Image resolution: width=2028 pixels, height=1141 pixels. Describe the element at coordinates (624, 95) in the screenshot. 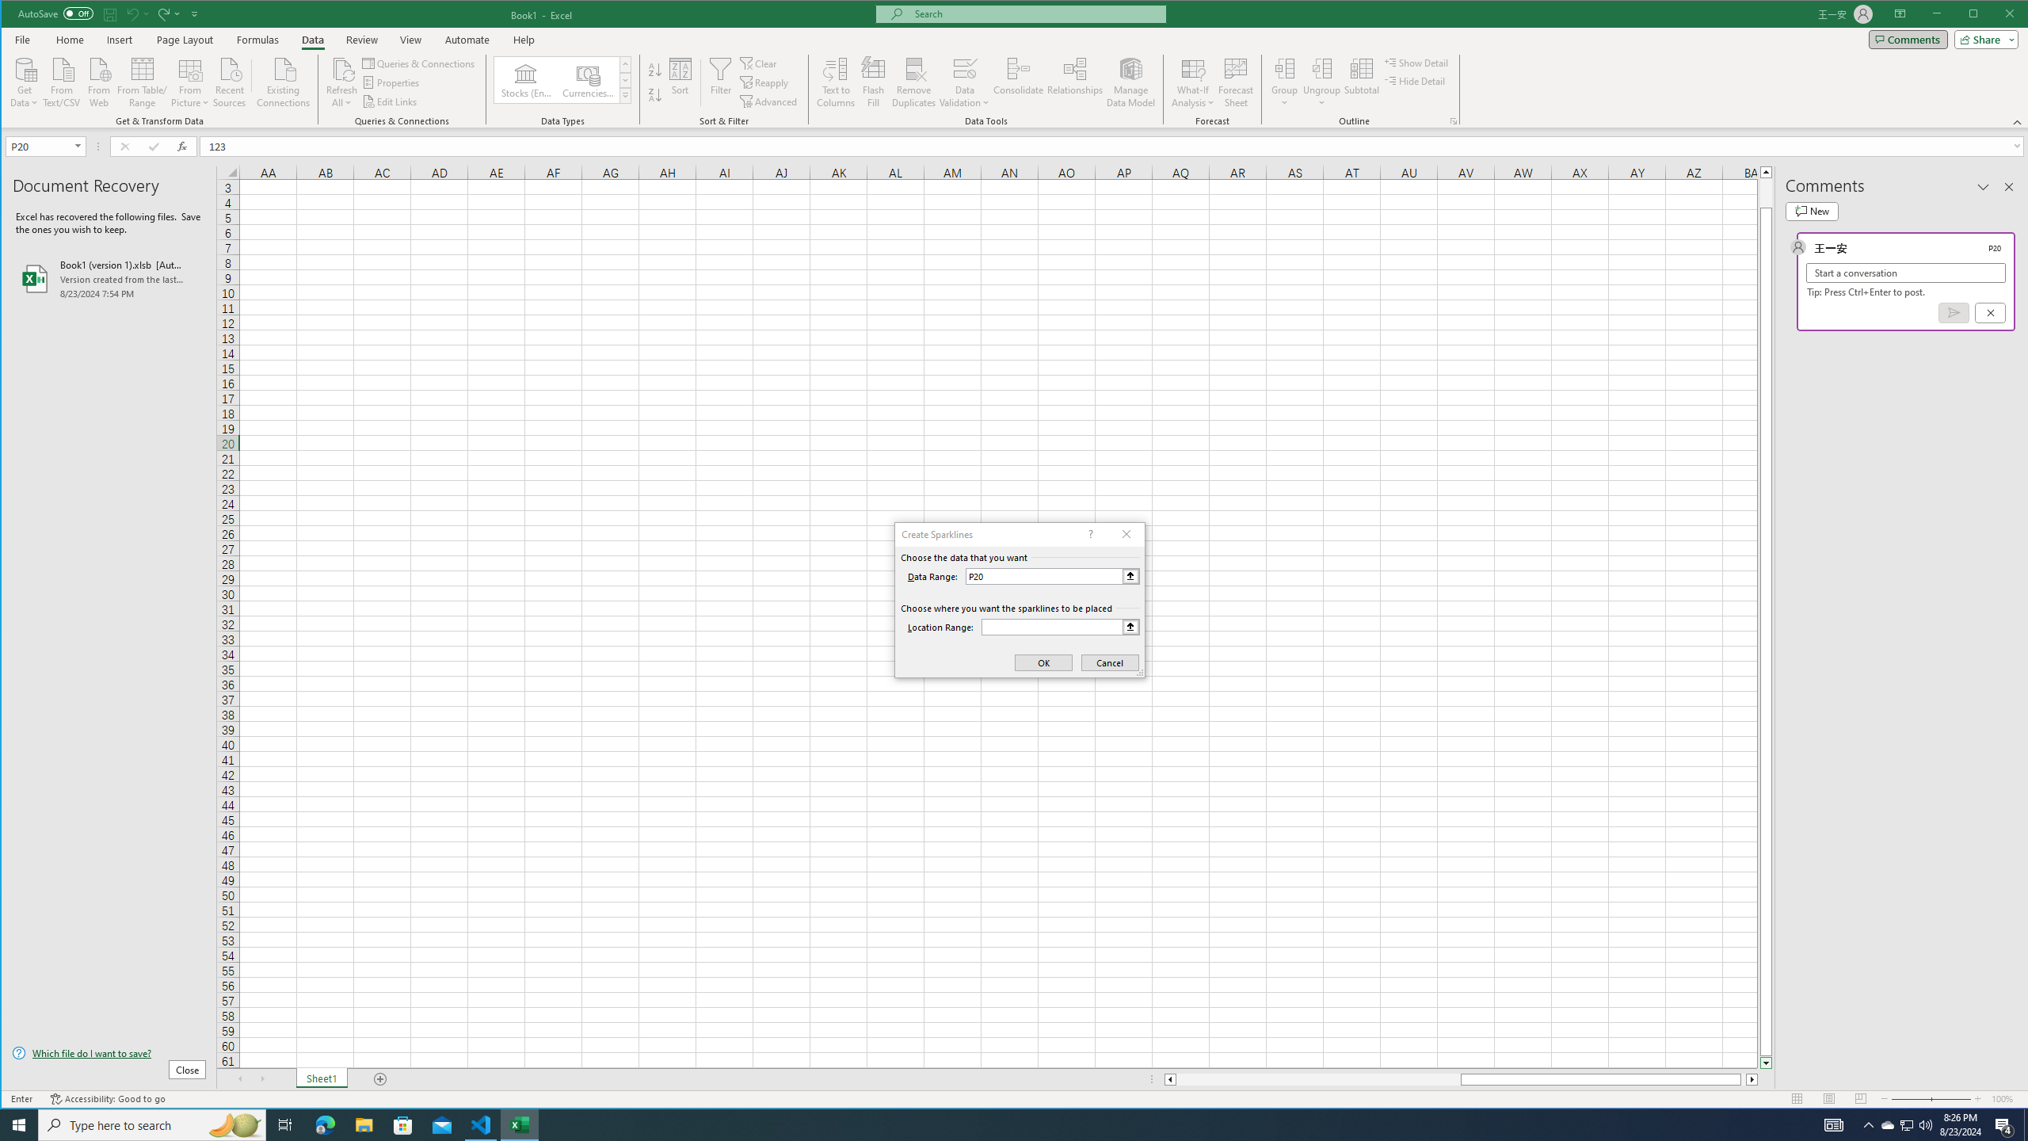

I see `Data Types` at that location.